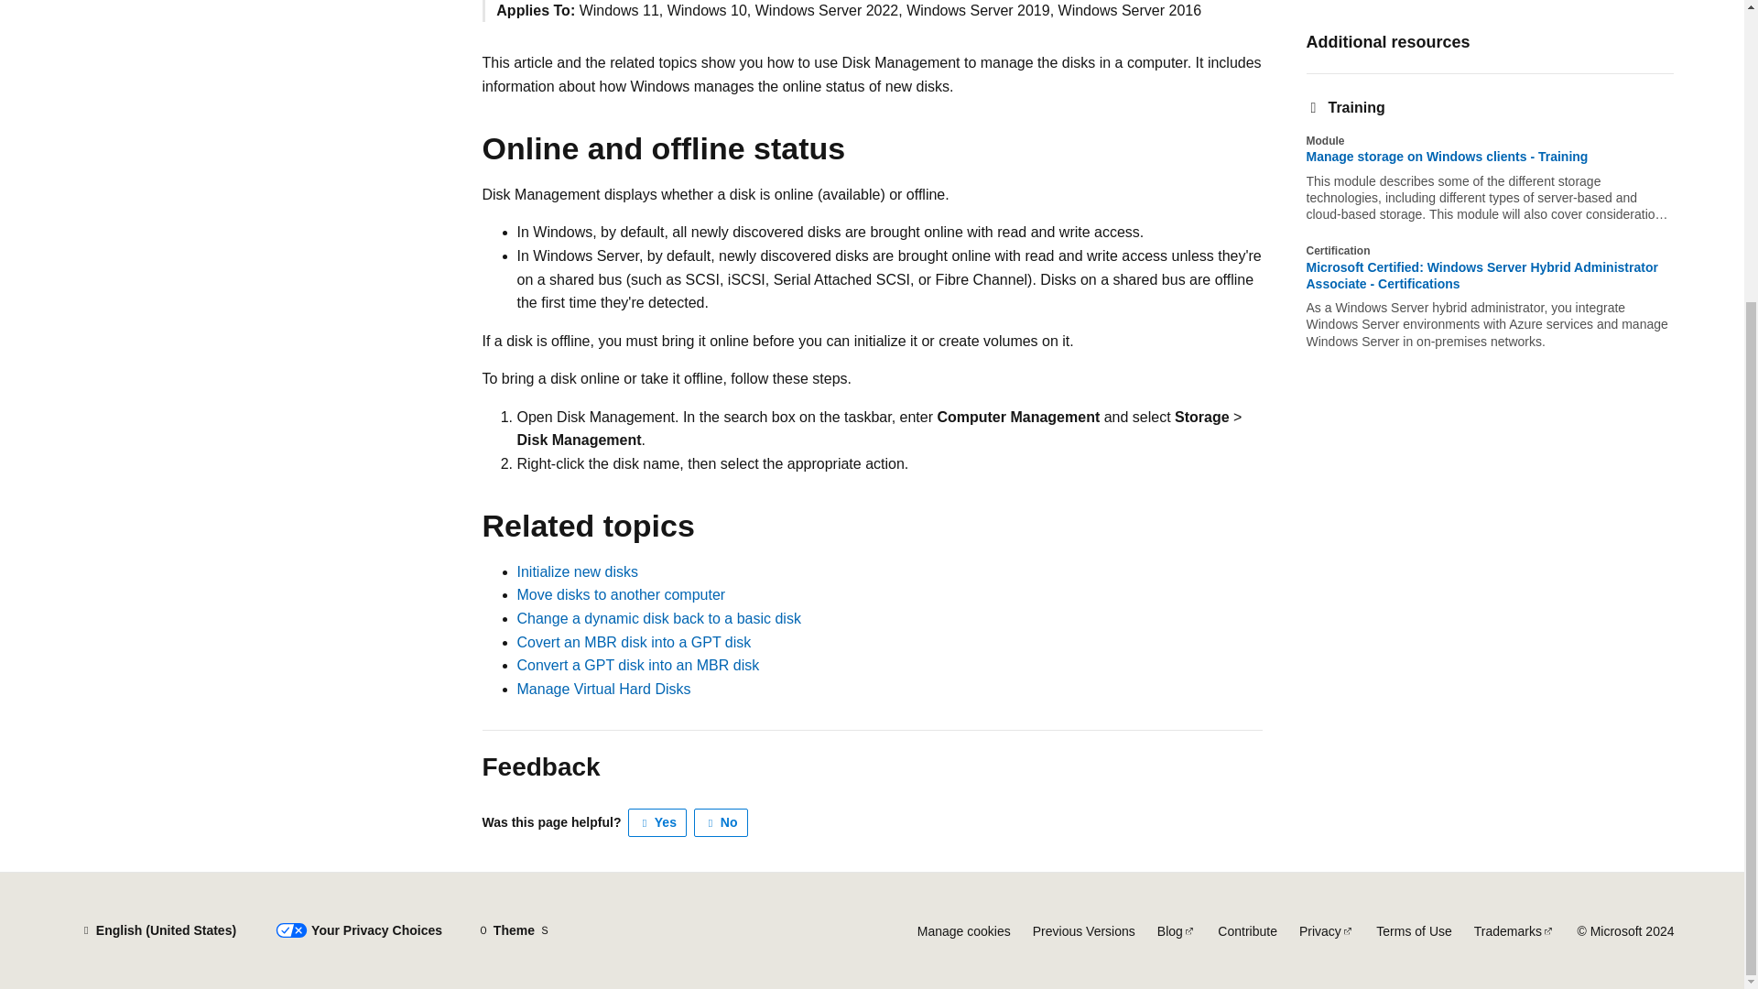 The image size is (1758, 989). What do you see at coordinates (514, 930) in the screenshot?
I see `Theme` at bounding box center [514, 930].